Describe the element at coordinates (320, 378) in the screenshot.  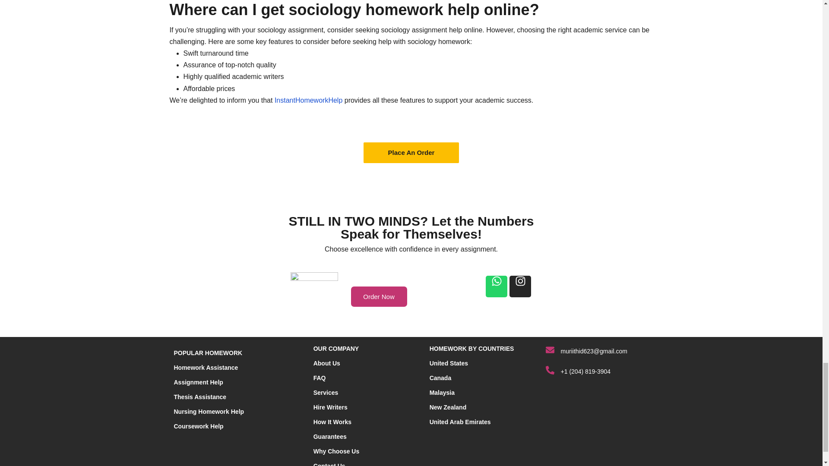
I see `FAQ` at that location.